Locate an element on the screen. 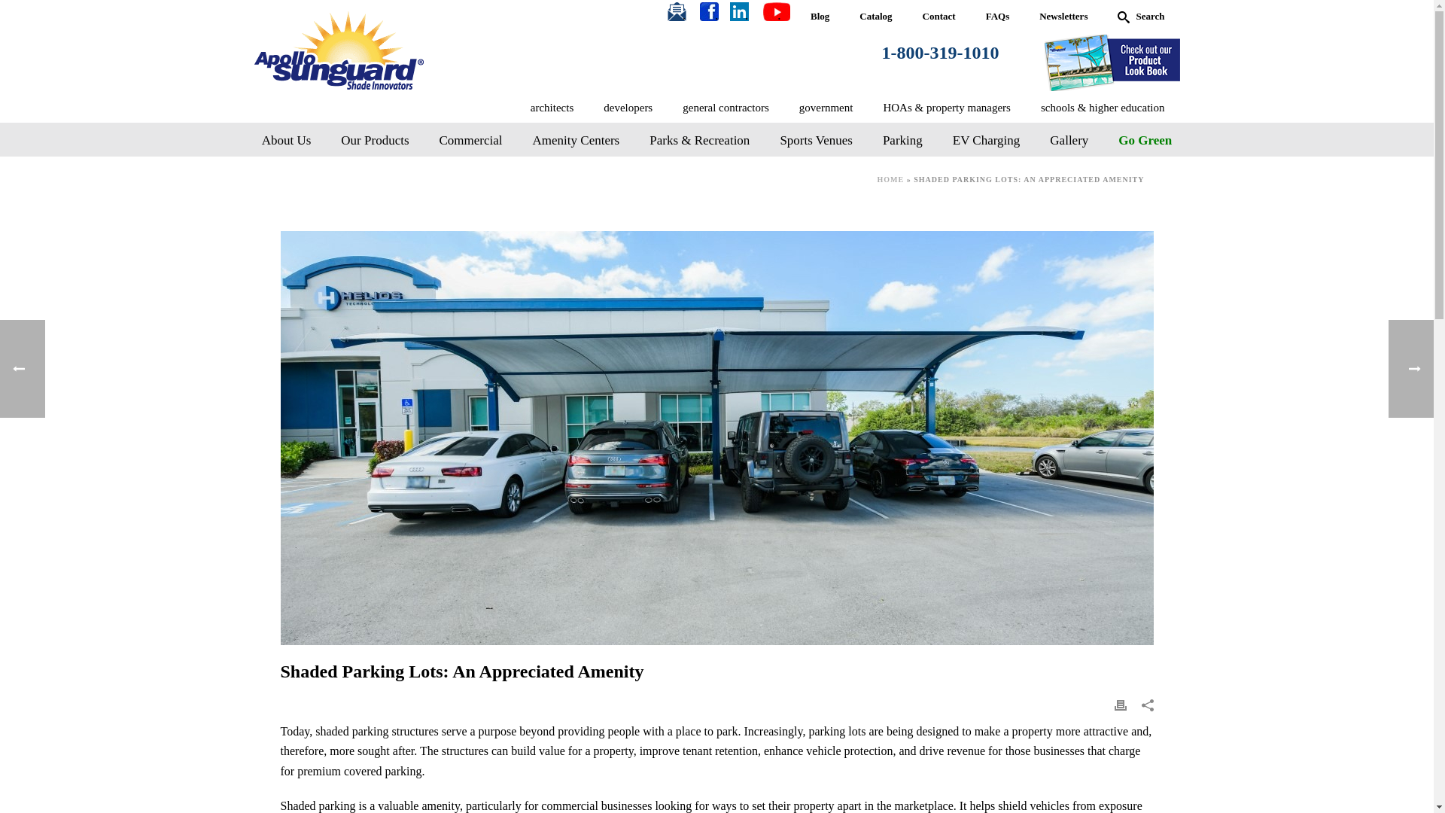  Search is located at coordinates (1140, 17).